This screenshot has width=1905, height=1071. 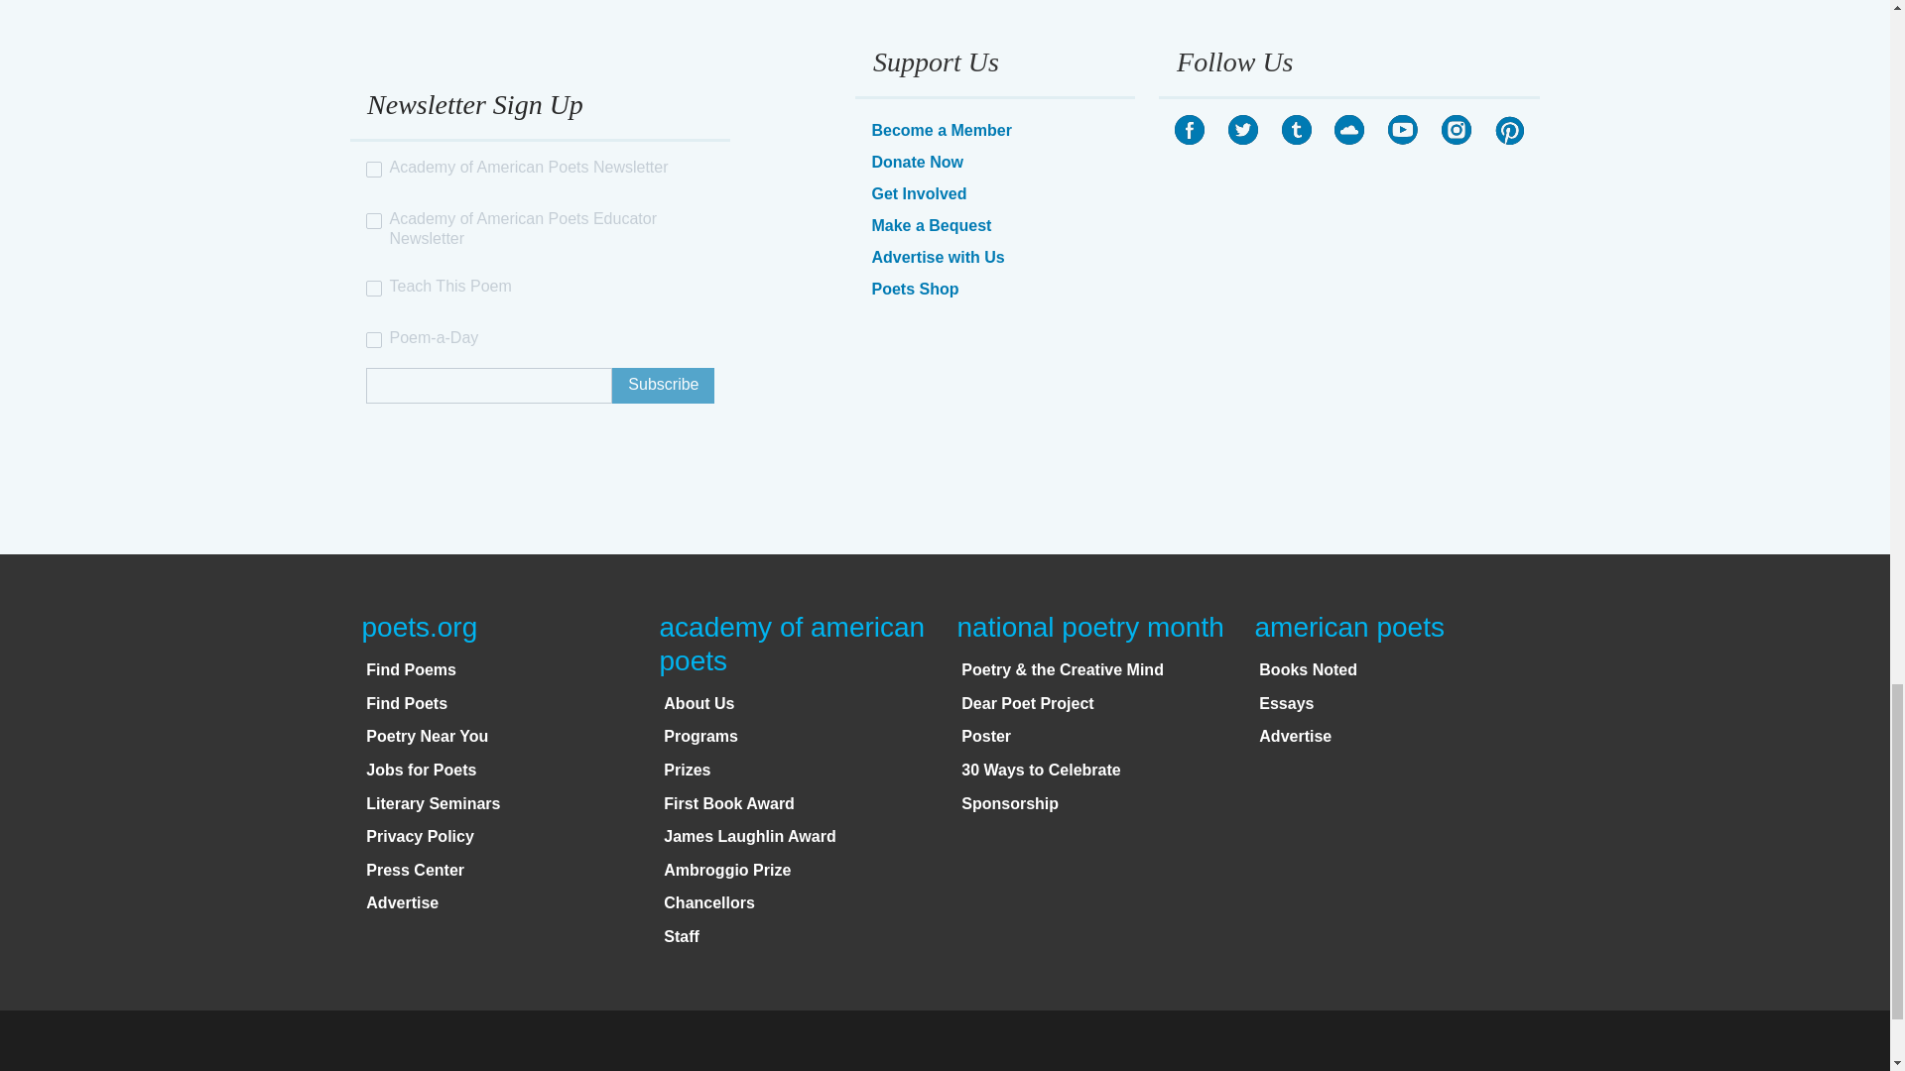 I want to click on Press Center, so click(x=415, y=870).